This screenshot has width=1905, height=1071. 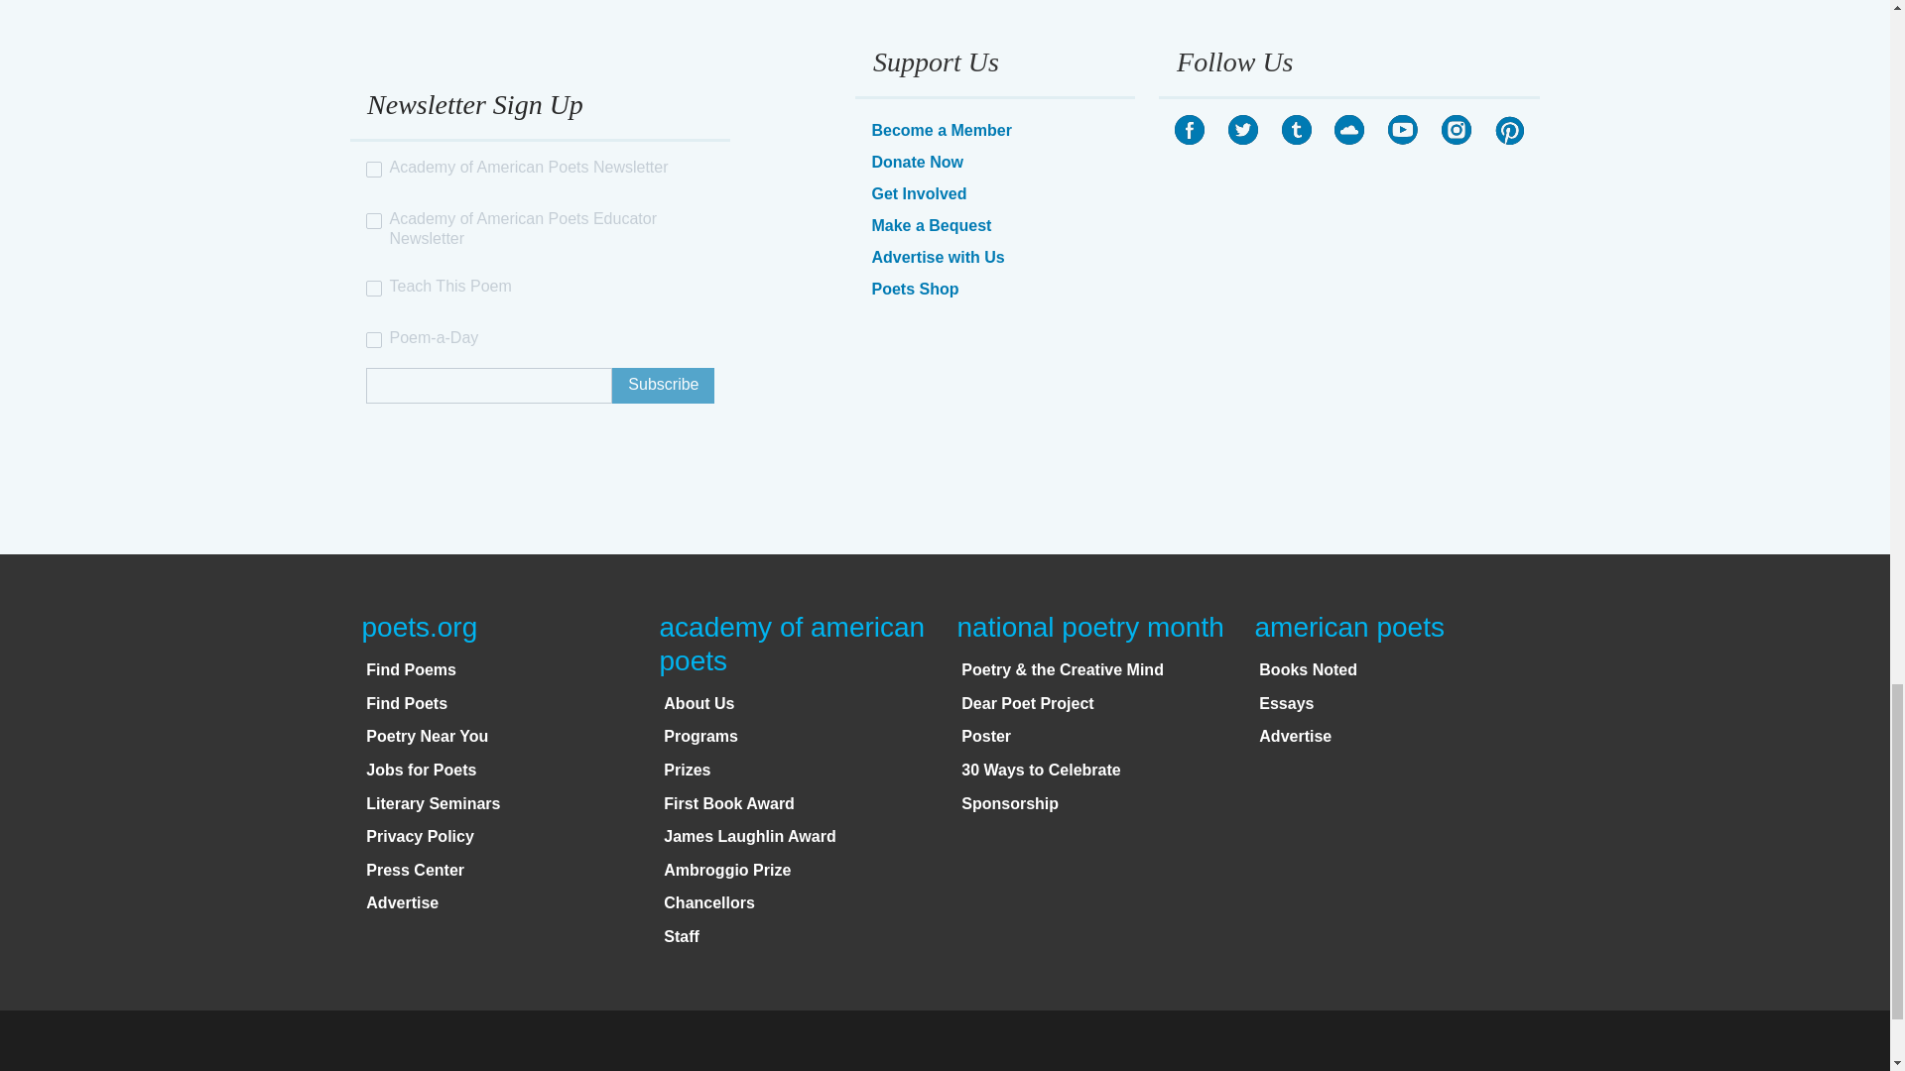 I want to click on Press Center, so click(x=415, y=870).